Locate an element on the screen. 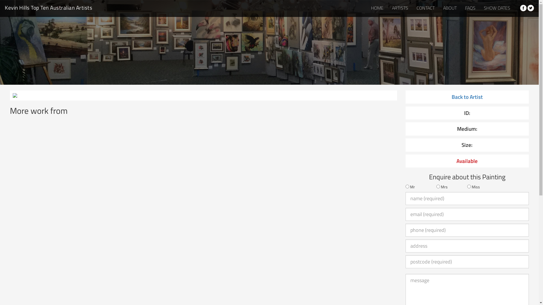 This screenshot has width=543, height=305. ARTISTS is located at coordinates (400, 8).